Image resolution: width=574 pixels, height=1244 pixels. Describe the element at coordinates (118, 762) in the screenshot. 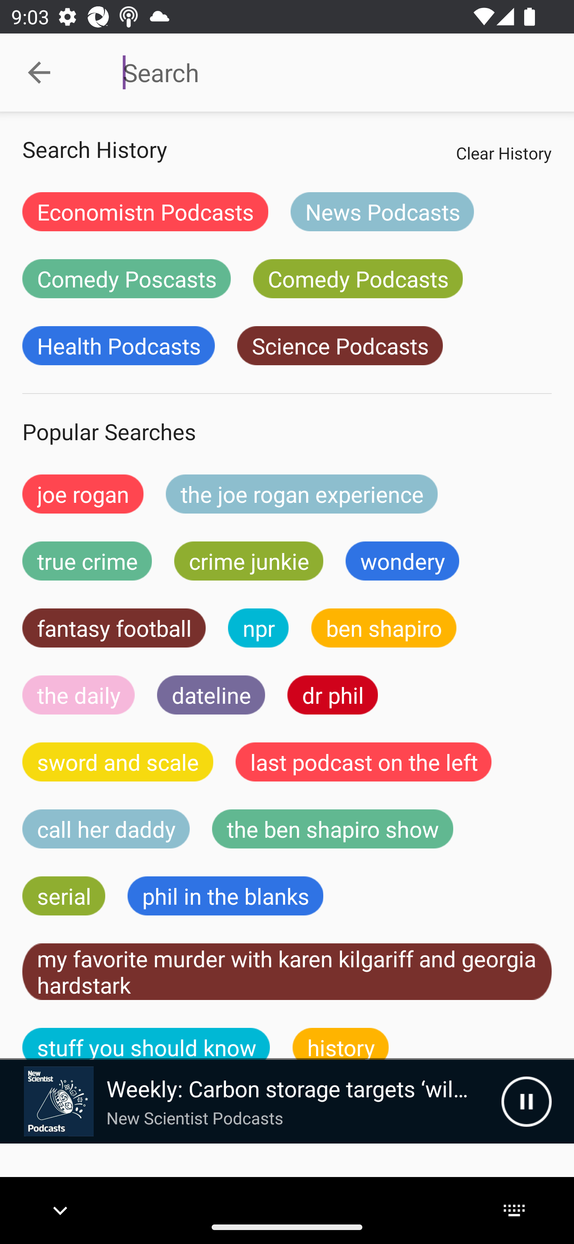

I see `sword and scale` at that location.